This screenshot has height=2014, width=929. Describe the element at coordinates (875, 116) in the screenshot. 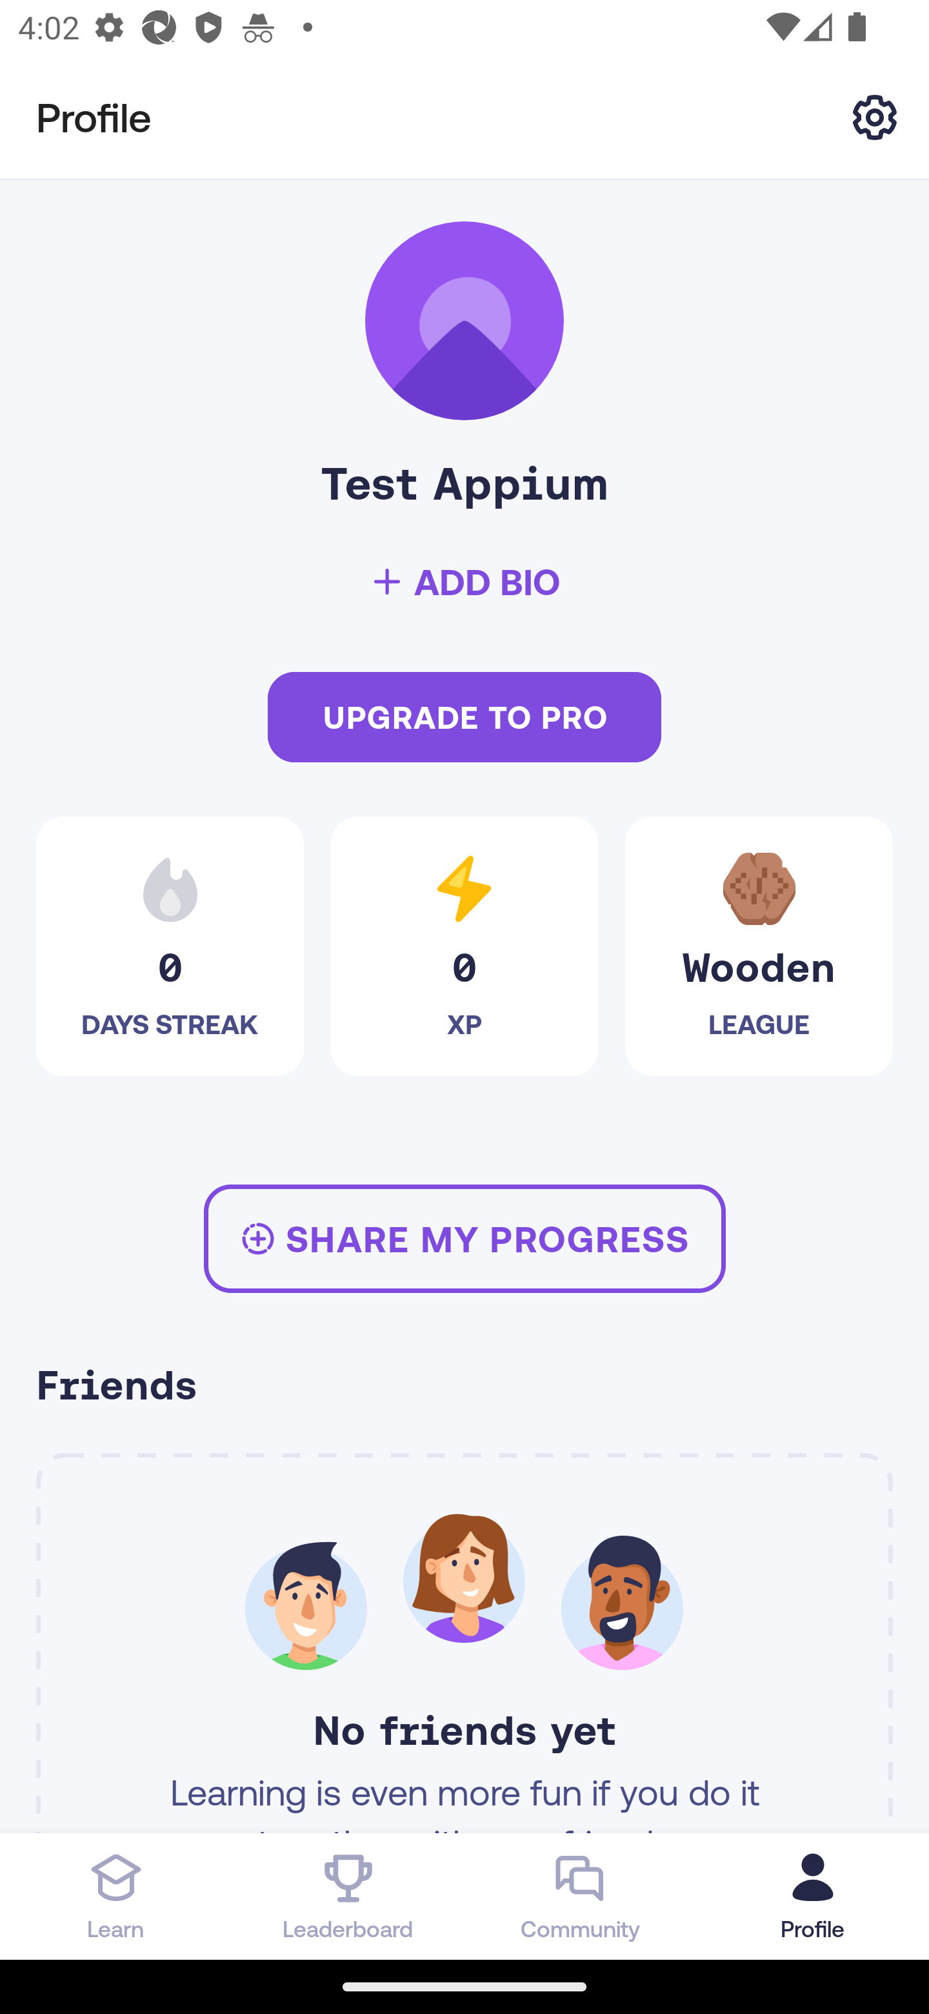

I see `Settings` at that location.